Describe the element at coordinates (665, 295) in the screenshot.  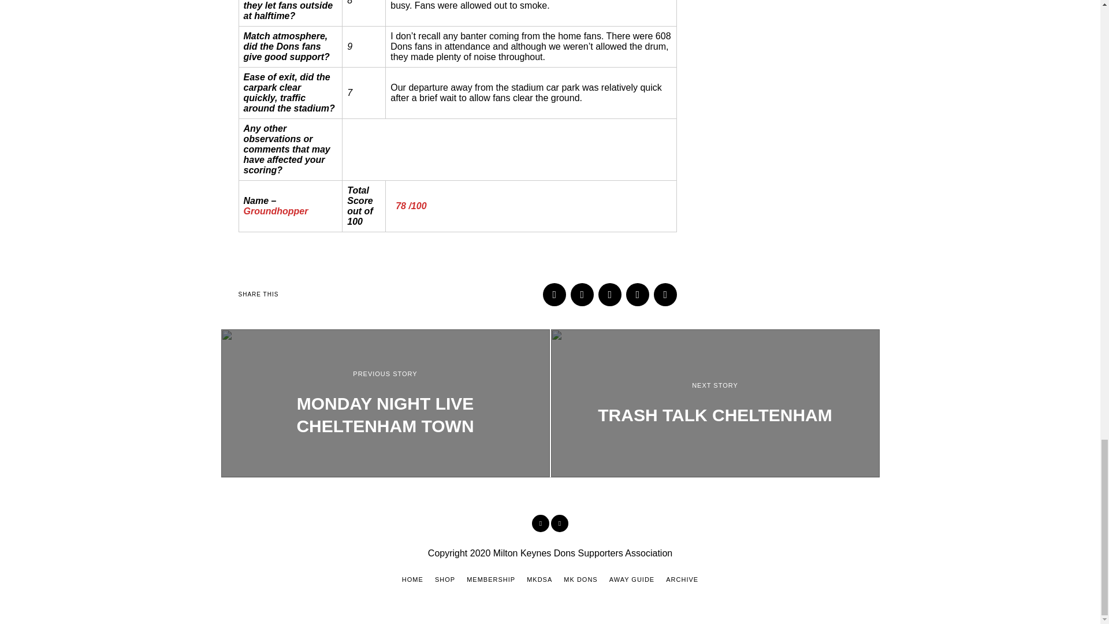
I see `Email` at that location.